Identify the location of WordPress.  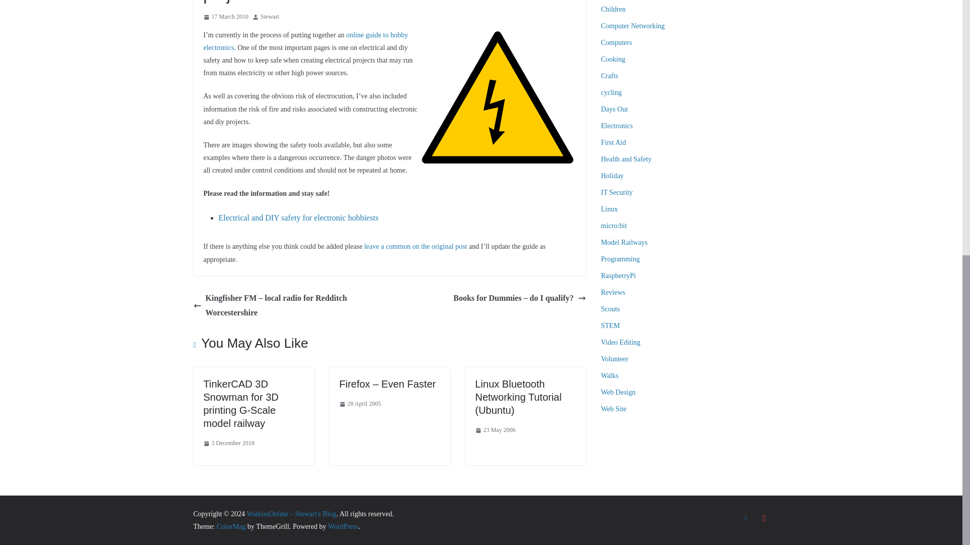
(343, 526).